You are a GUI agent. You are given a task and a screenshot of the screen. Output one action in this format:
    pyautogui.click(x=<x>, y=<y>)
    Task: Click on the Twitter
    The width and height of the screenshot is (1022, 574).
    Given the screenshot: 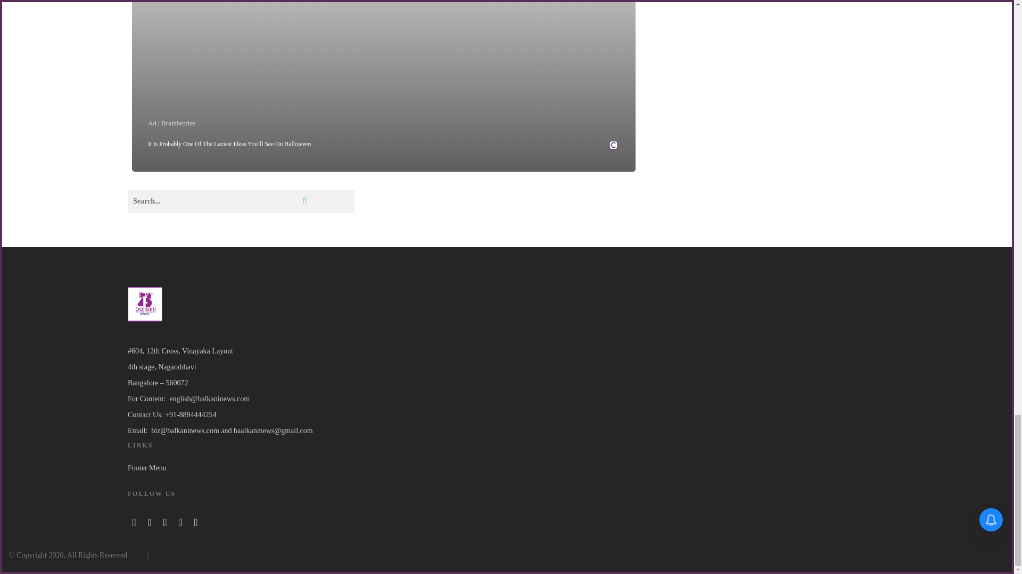 What is the action you would take?
    pyautogui.click(x=149, y=521)
    